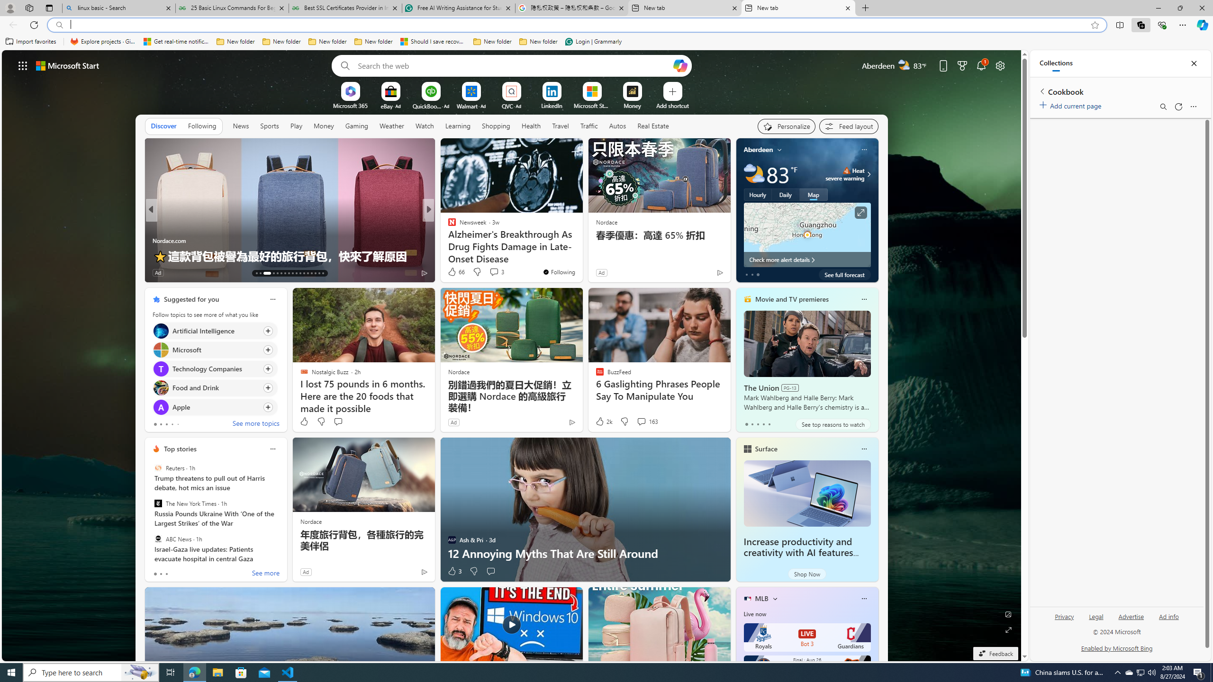 The image size is (1213, 682). I want to click on You're following The Weather Channel, so click(700, 275).